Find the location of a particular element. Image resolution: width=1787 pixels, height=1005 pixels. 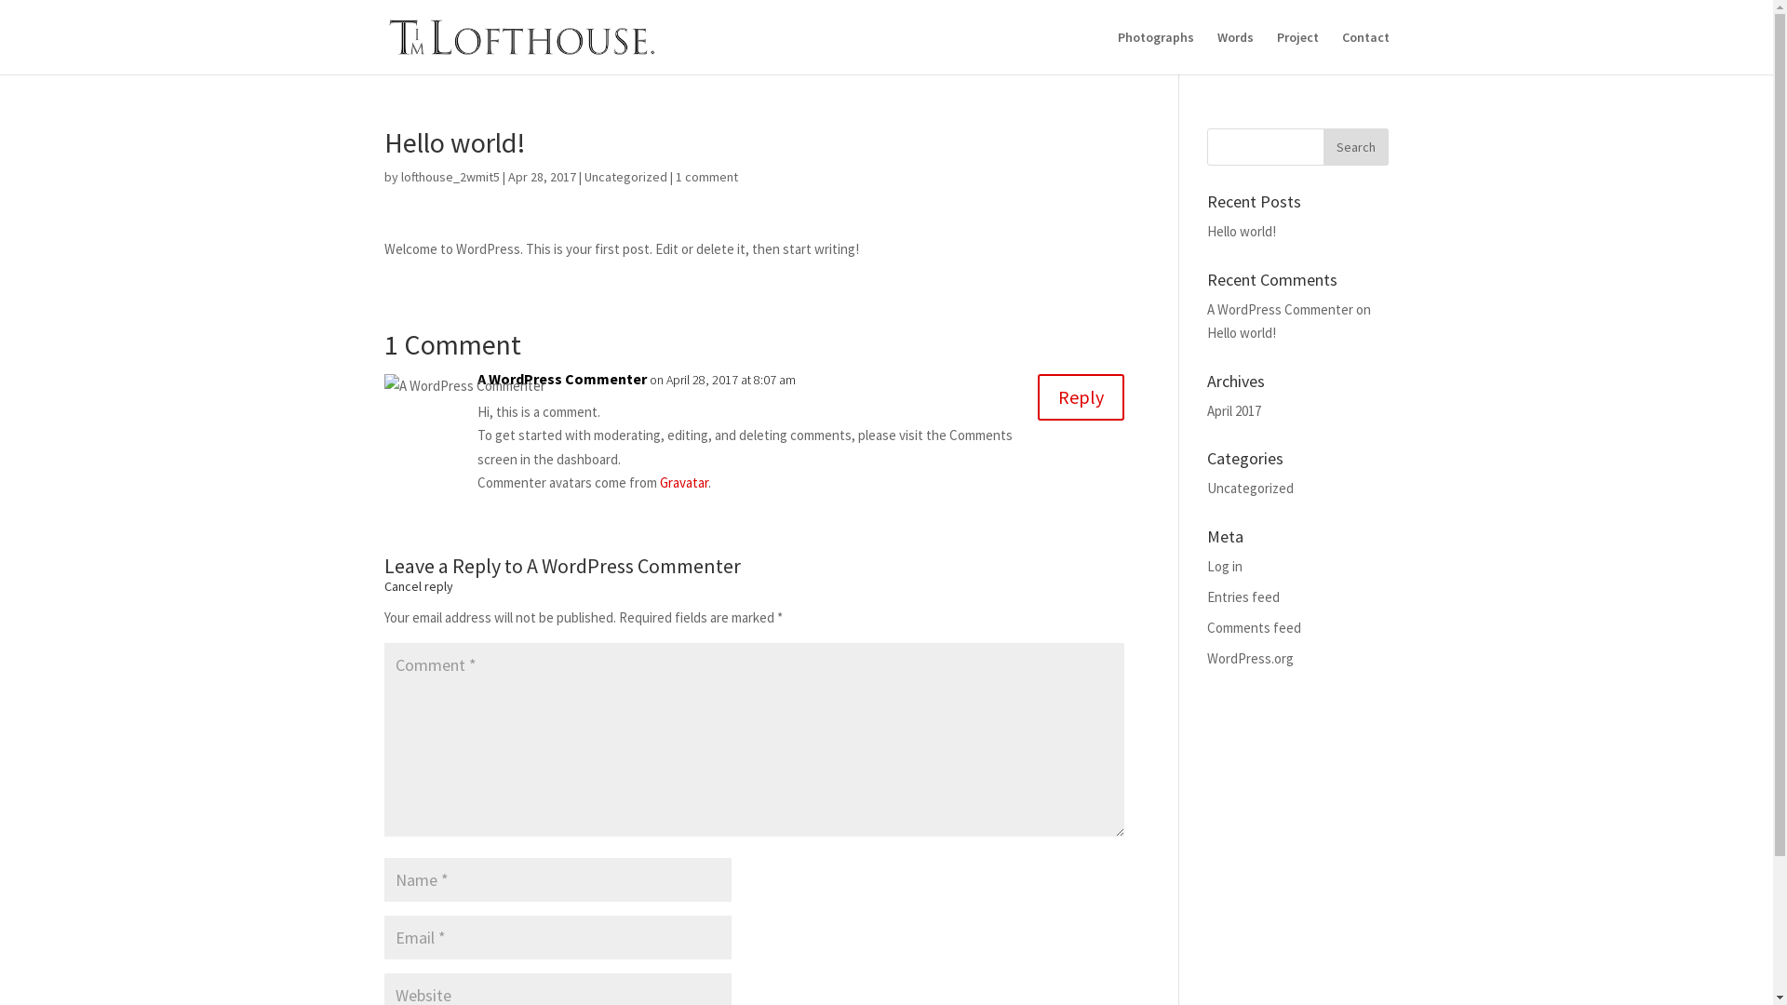

April 2017 is located at coordinates (1234, 411).